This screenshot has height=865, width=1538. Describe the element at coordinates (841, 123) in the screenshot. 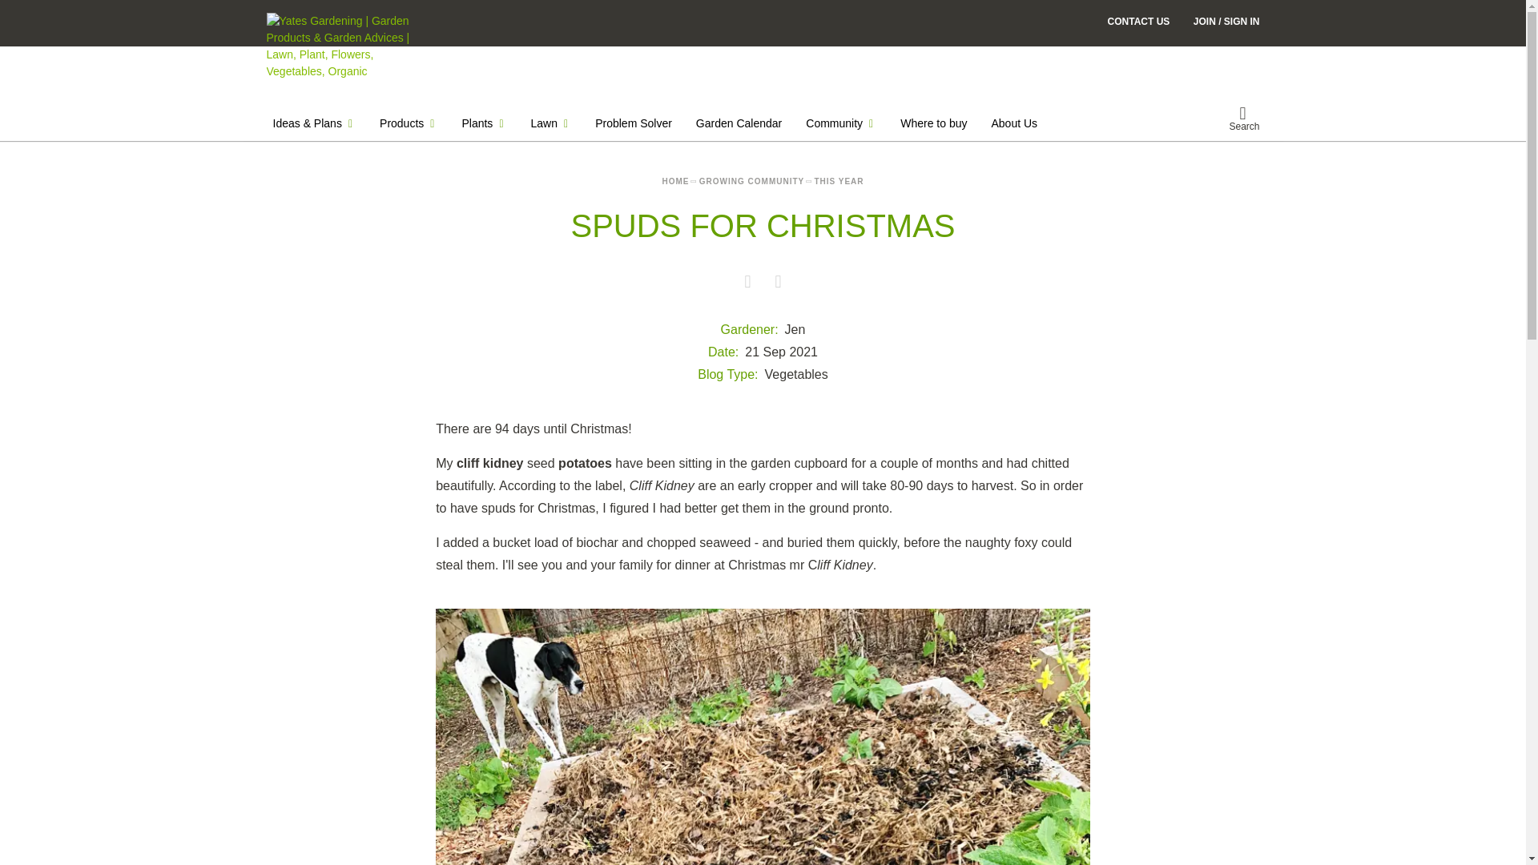

I see `Community` at that location.